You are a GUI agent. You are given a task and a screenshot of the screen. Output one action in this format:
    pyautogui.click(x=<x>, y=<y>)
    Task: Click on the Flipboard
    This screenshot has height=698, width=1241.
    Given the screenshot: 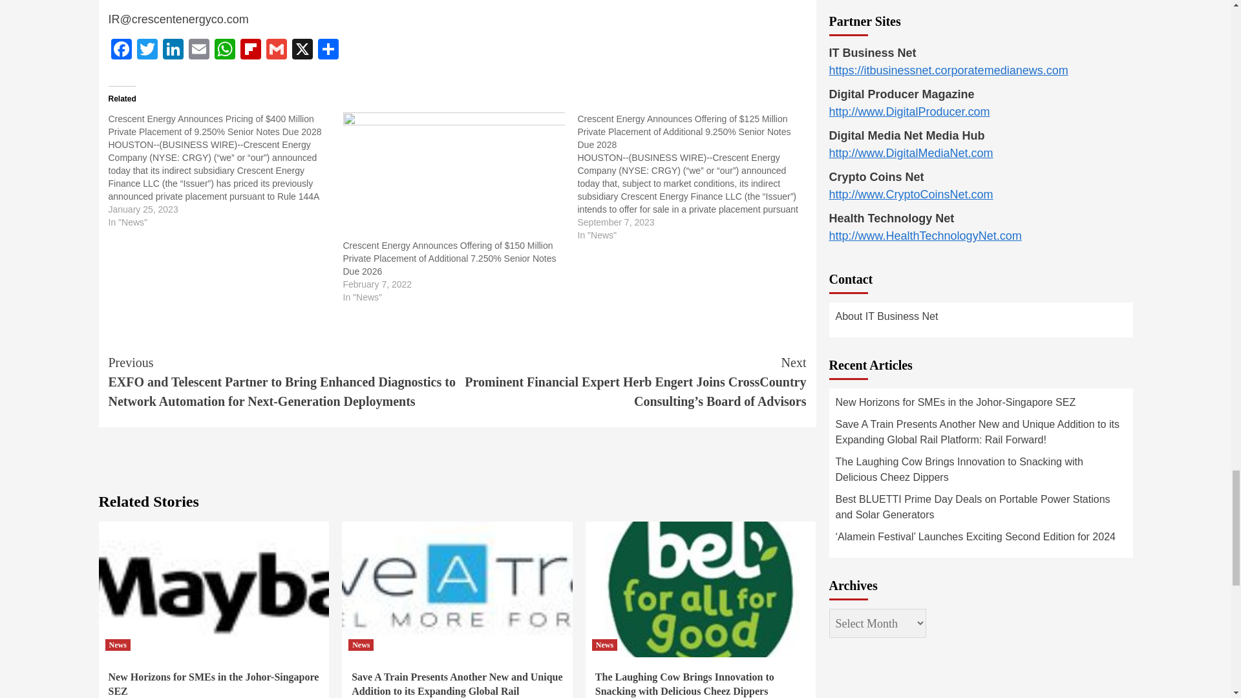 What is the action you would take?
    pyautogui.click(x=251, y=50)
    